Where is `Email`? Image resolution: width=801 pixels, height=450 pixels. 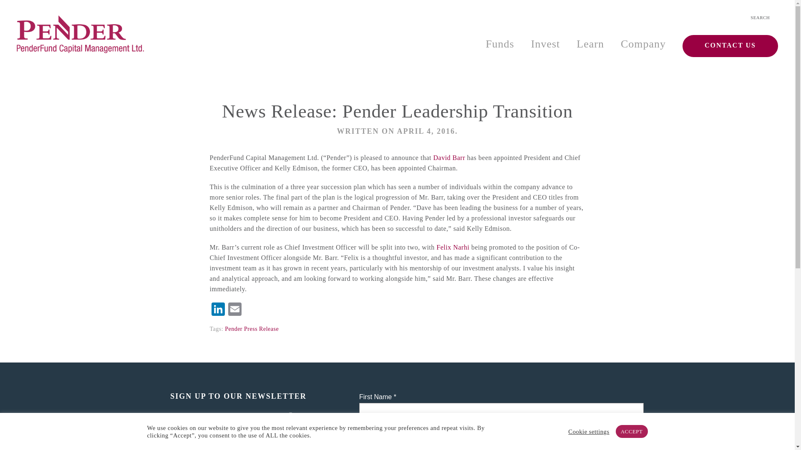
Email is located at coordinates (234, 310).